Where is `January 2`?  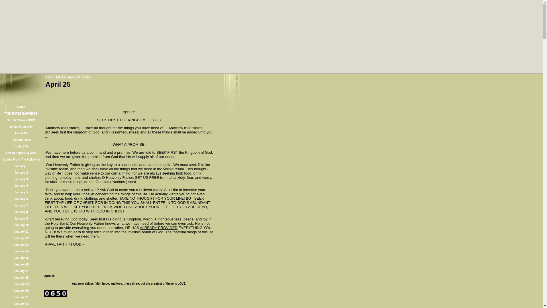
January 2 is located at coordinates (21, 172).